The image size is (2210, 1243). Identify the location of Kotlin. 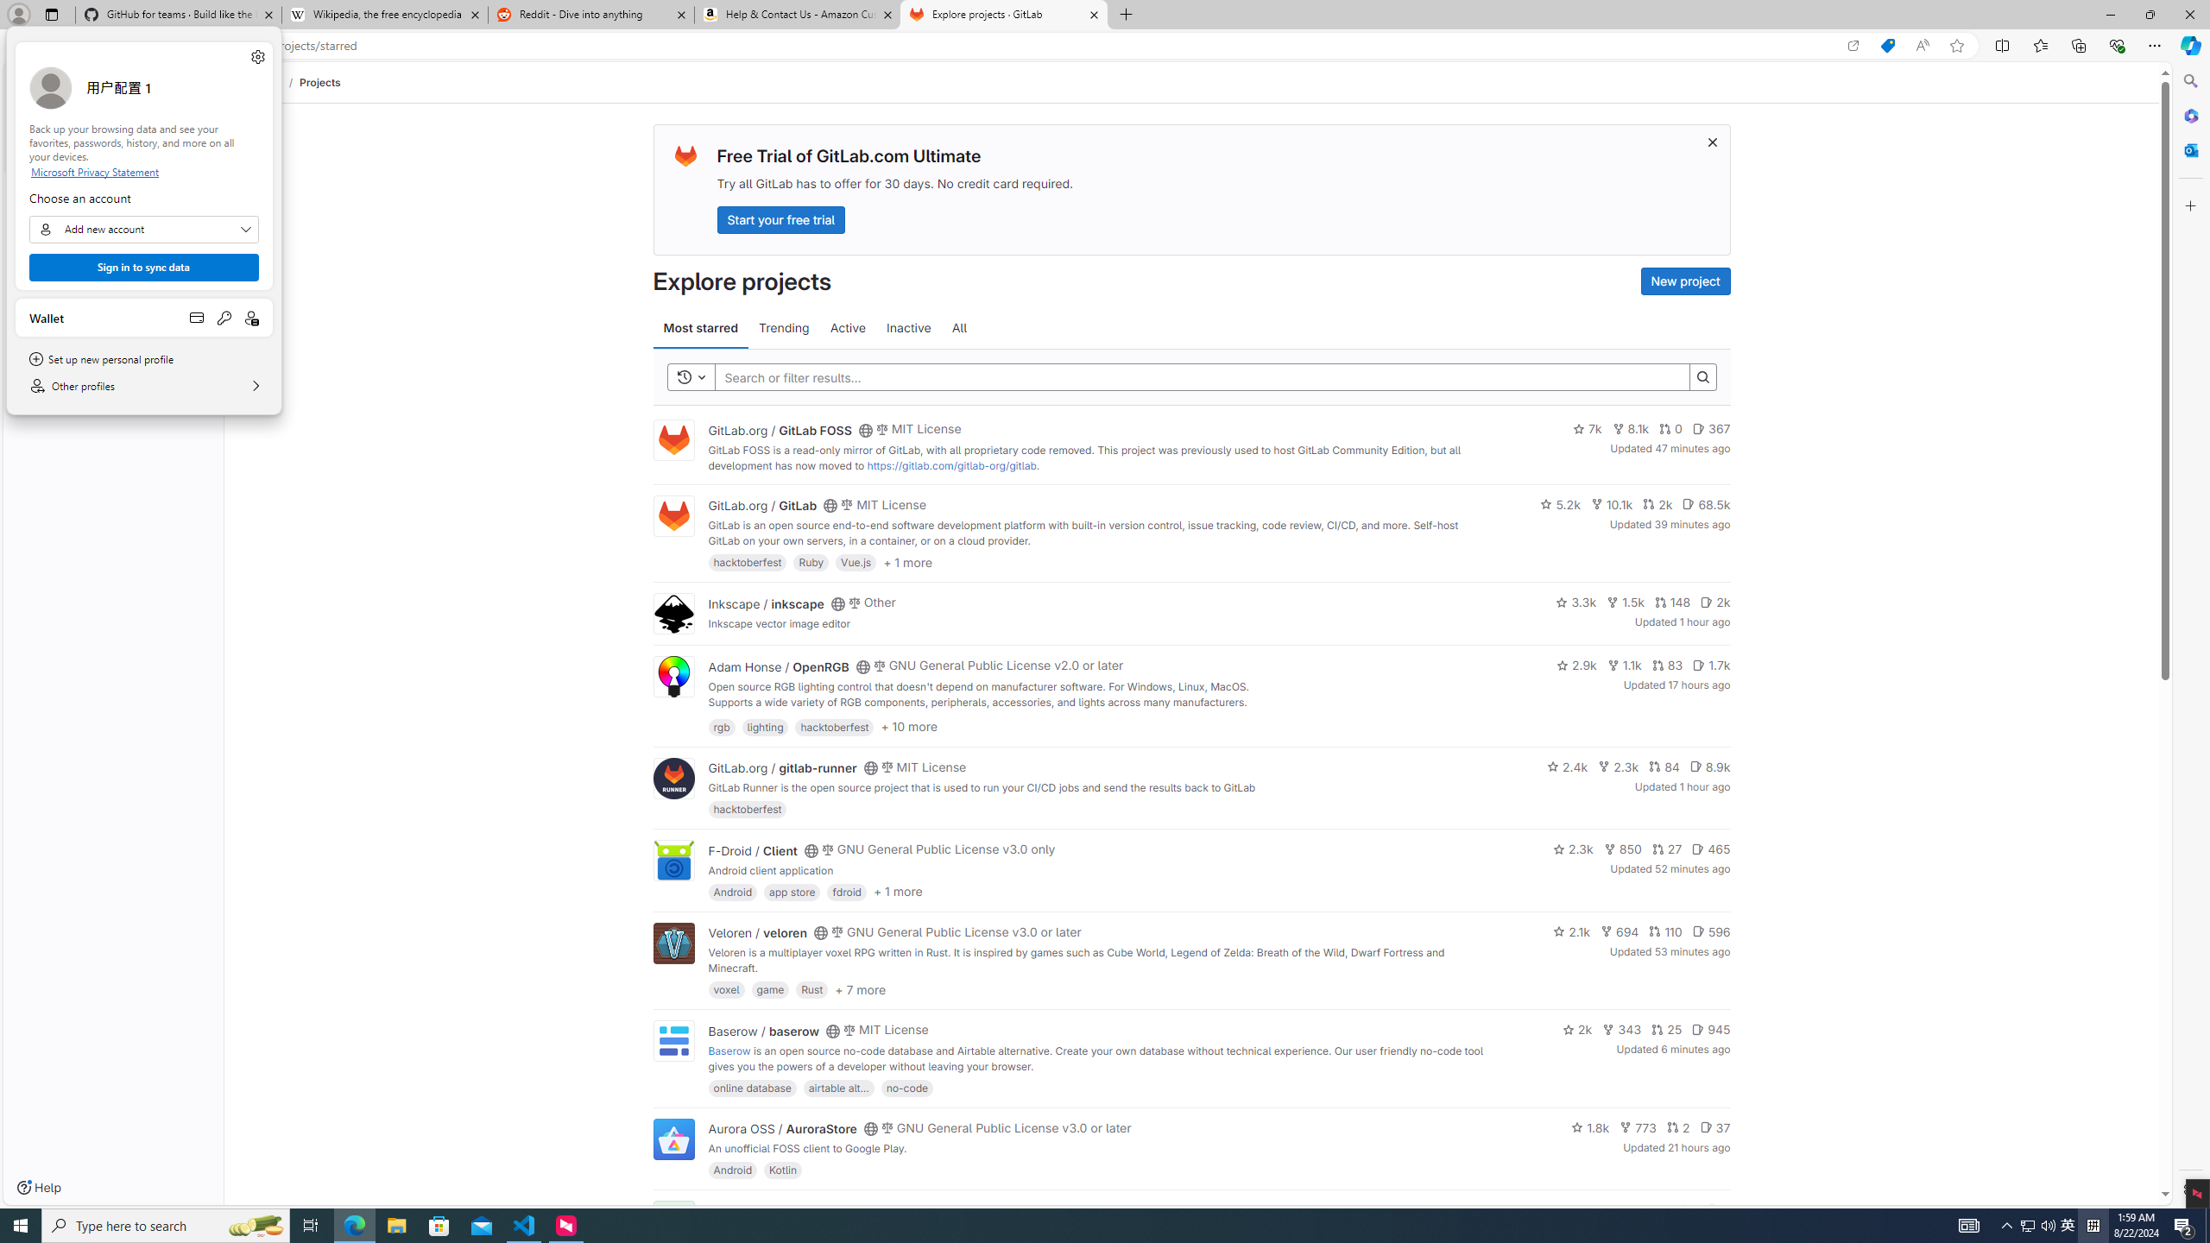
(783, 1170).